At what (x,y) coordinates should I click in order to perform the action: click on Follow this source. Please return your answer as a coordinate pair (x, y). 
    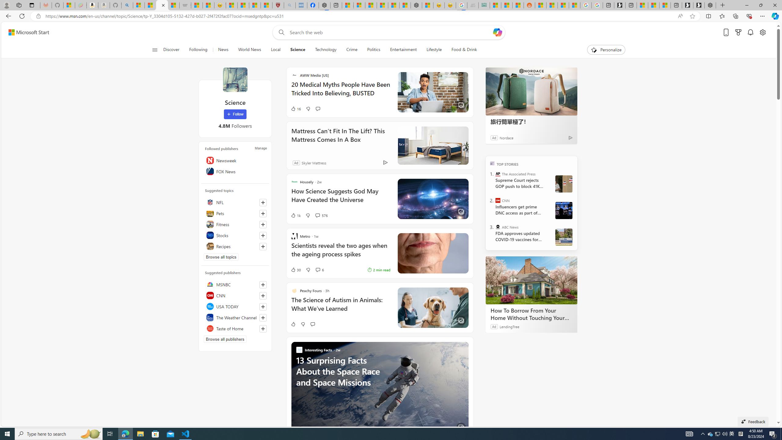
    Looking at the image, I should click on (263, 328).